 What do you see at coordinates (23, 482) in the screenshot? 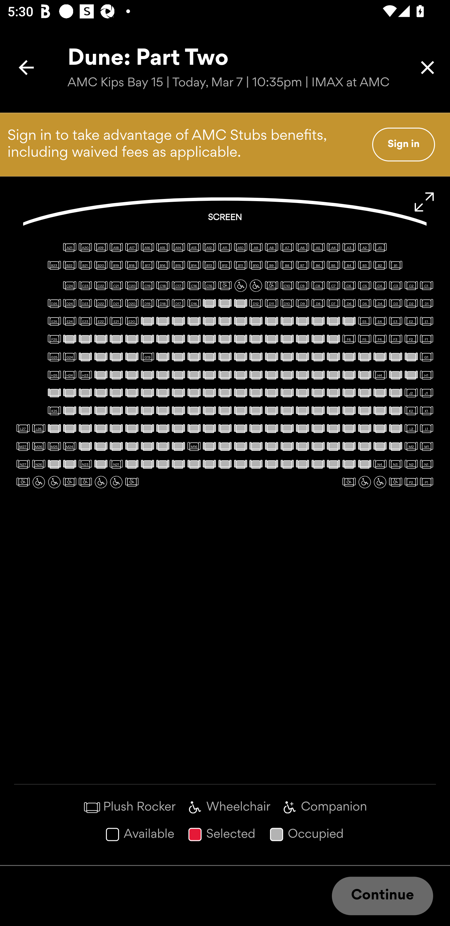
I see `P14, Wheelchair companion seat, available` at bounding box center [23, 482].